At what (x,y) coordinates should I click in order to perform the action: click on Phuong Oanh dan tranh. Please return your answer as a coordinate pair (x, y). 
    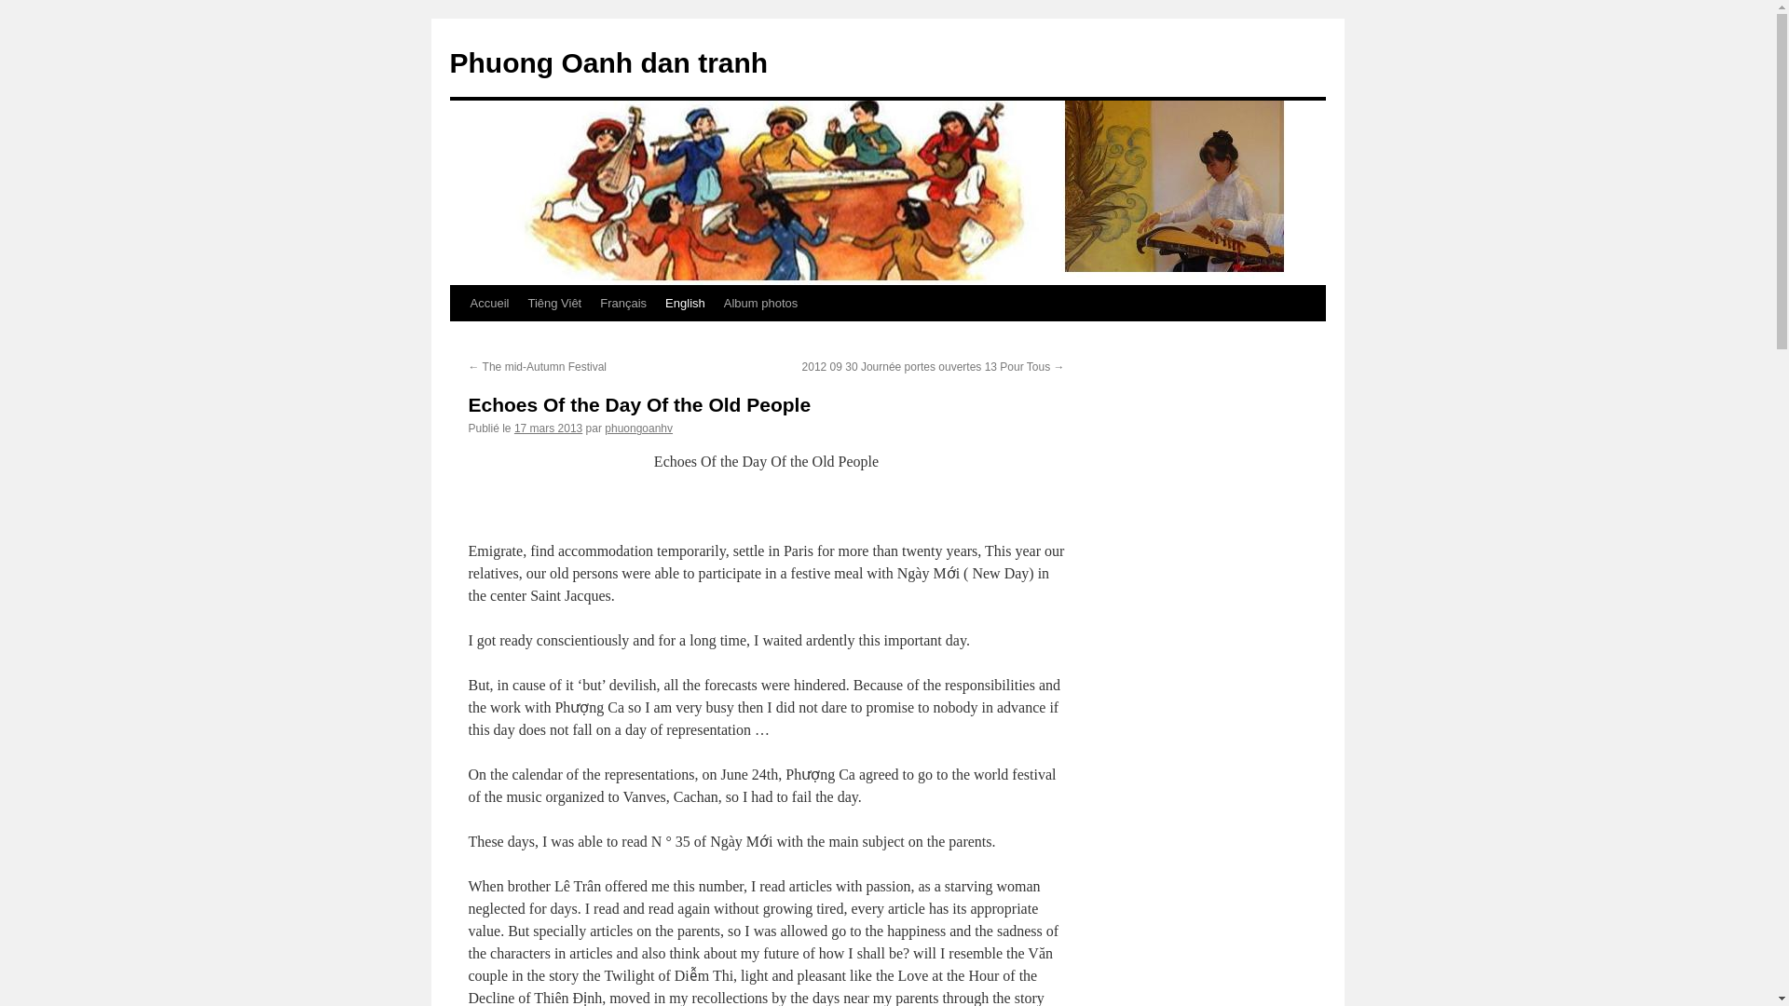
    Looking at the image, I should click on (608, 62).